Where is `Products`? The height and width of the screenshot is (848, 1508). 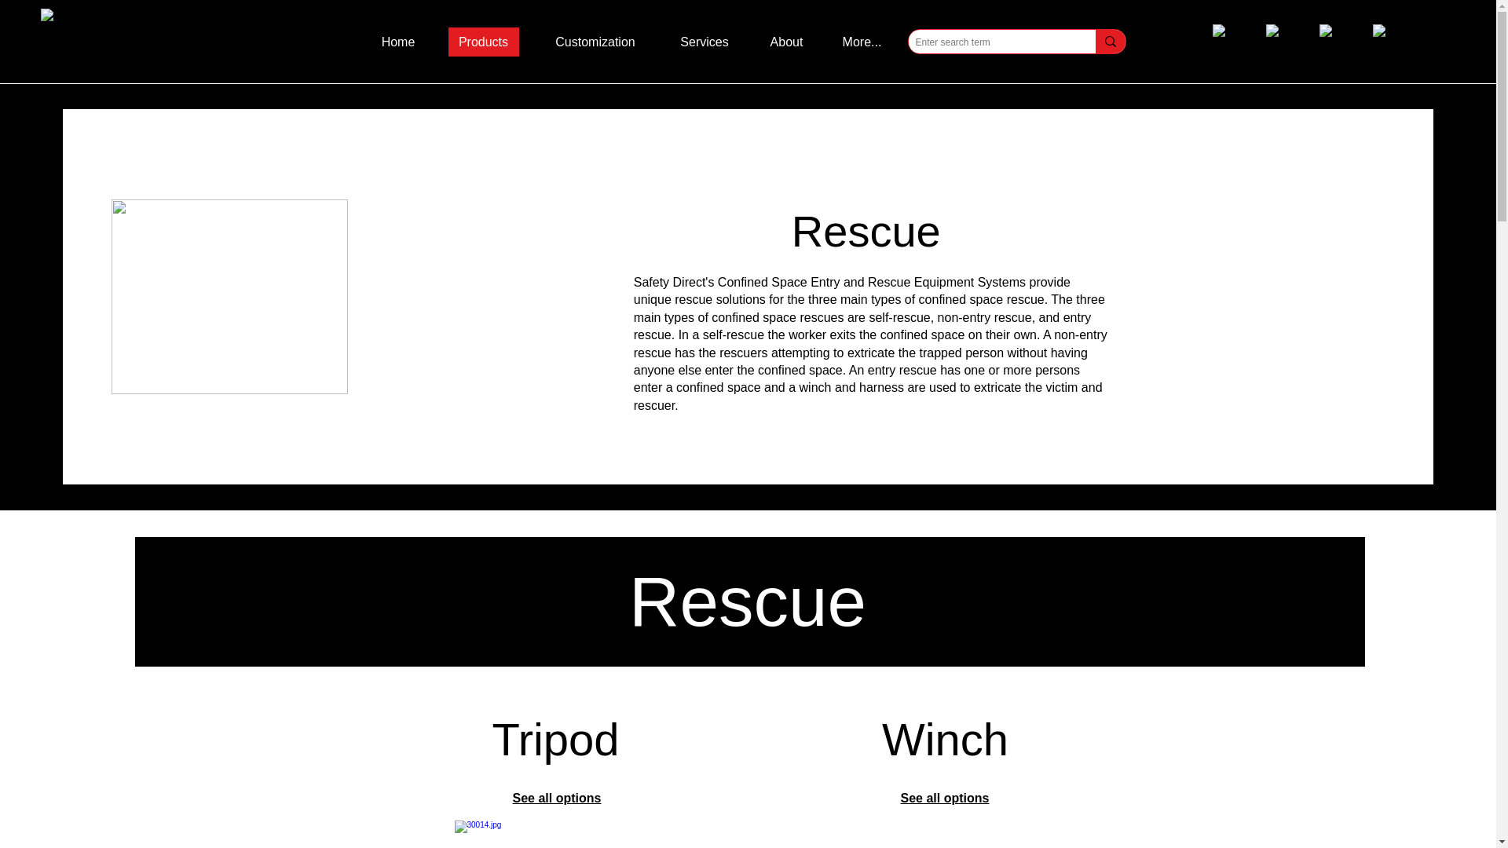 Products is located at coordinates (484, 42).